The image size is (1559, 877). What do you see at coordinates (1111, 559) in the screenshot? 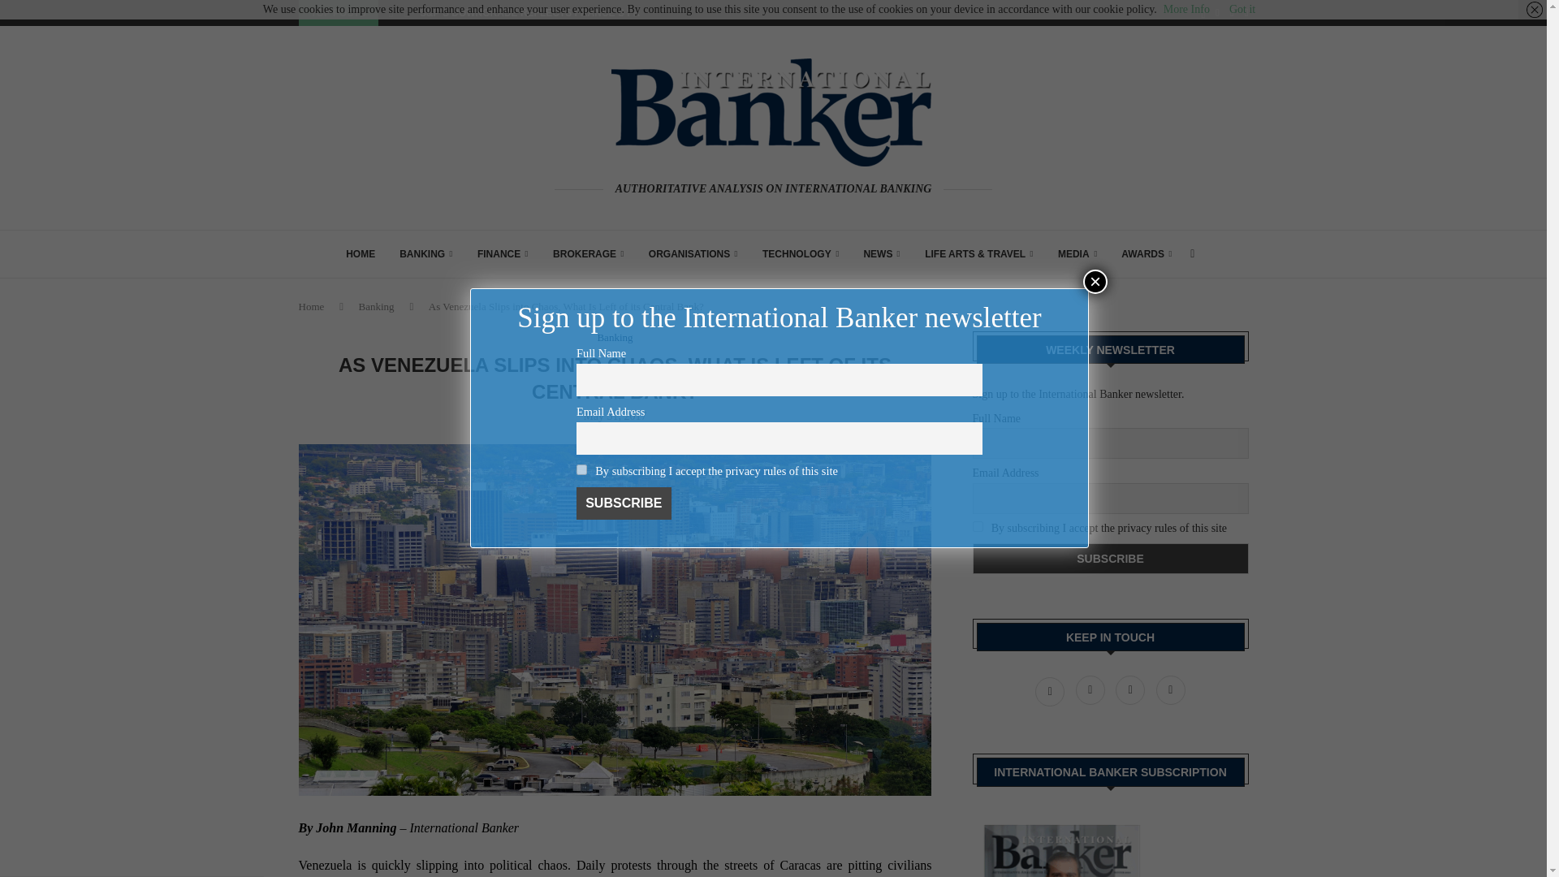
I see `Subscribe` at bounding box center [1111, 559].